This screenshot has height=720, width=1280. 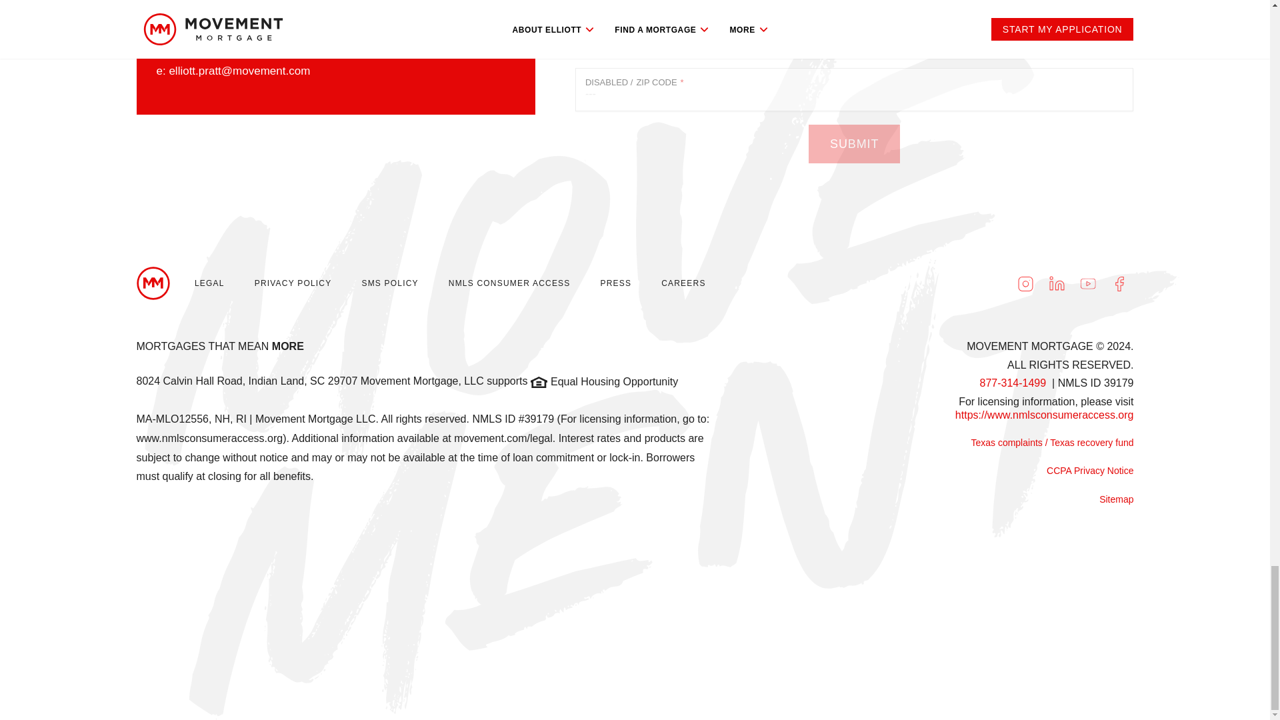 I want to click on Submit, so click(x=854, y=144).